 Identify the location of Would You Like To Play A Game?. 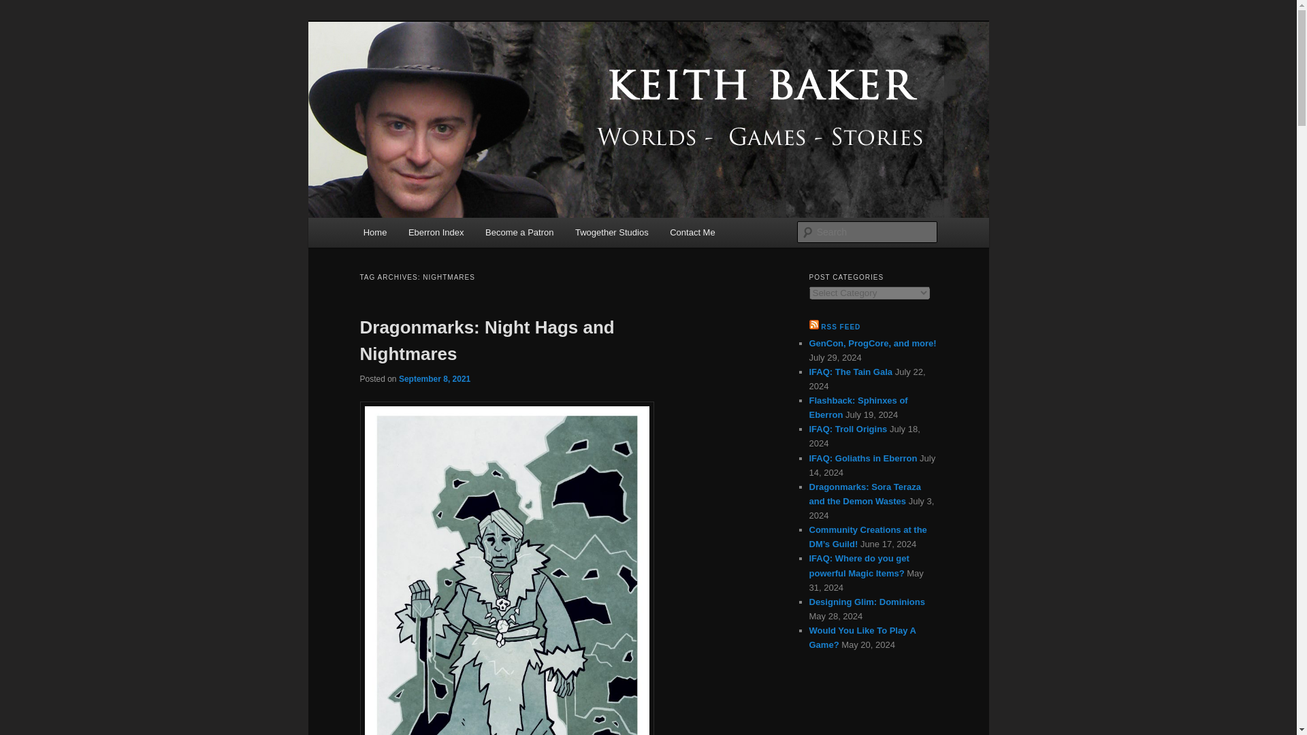
(862, 637).